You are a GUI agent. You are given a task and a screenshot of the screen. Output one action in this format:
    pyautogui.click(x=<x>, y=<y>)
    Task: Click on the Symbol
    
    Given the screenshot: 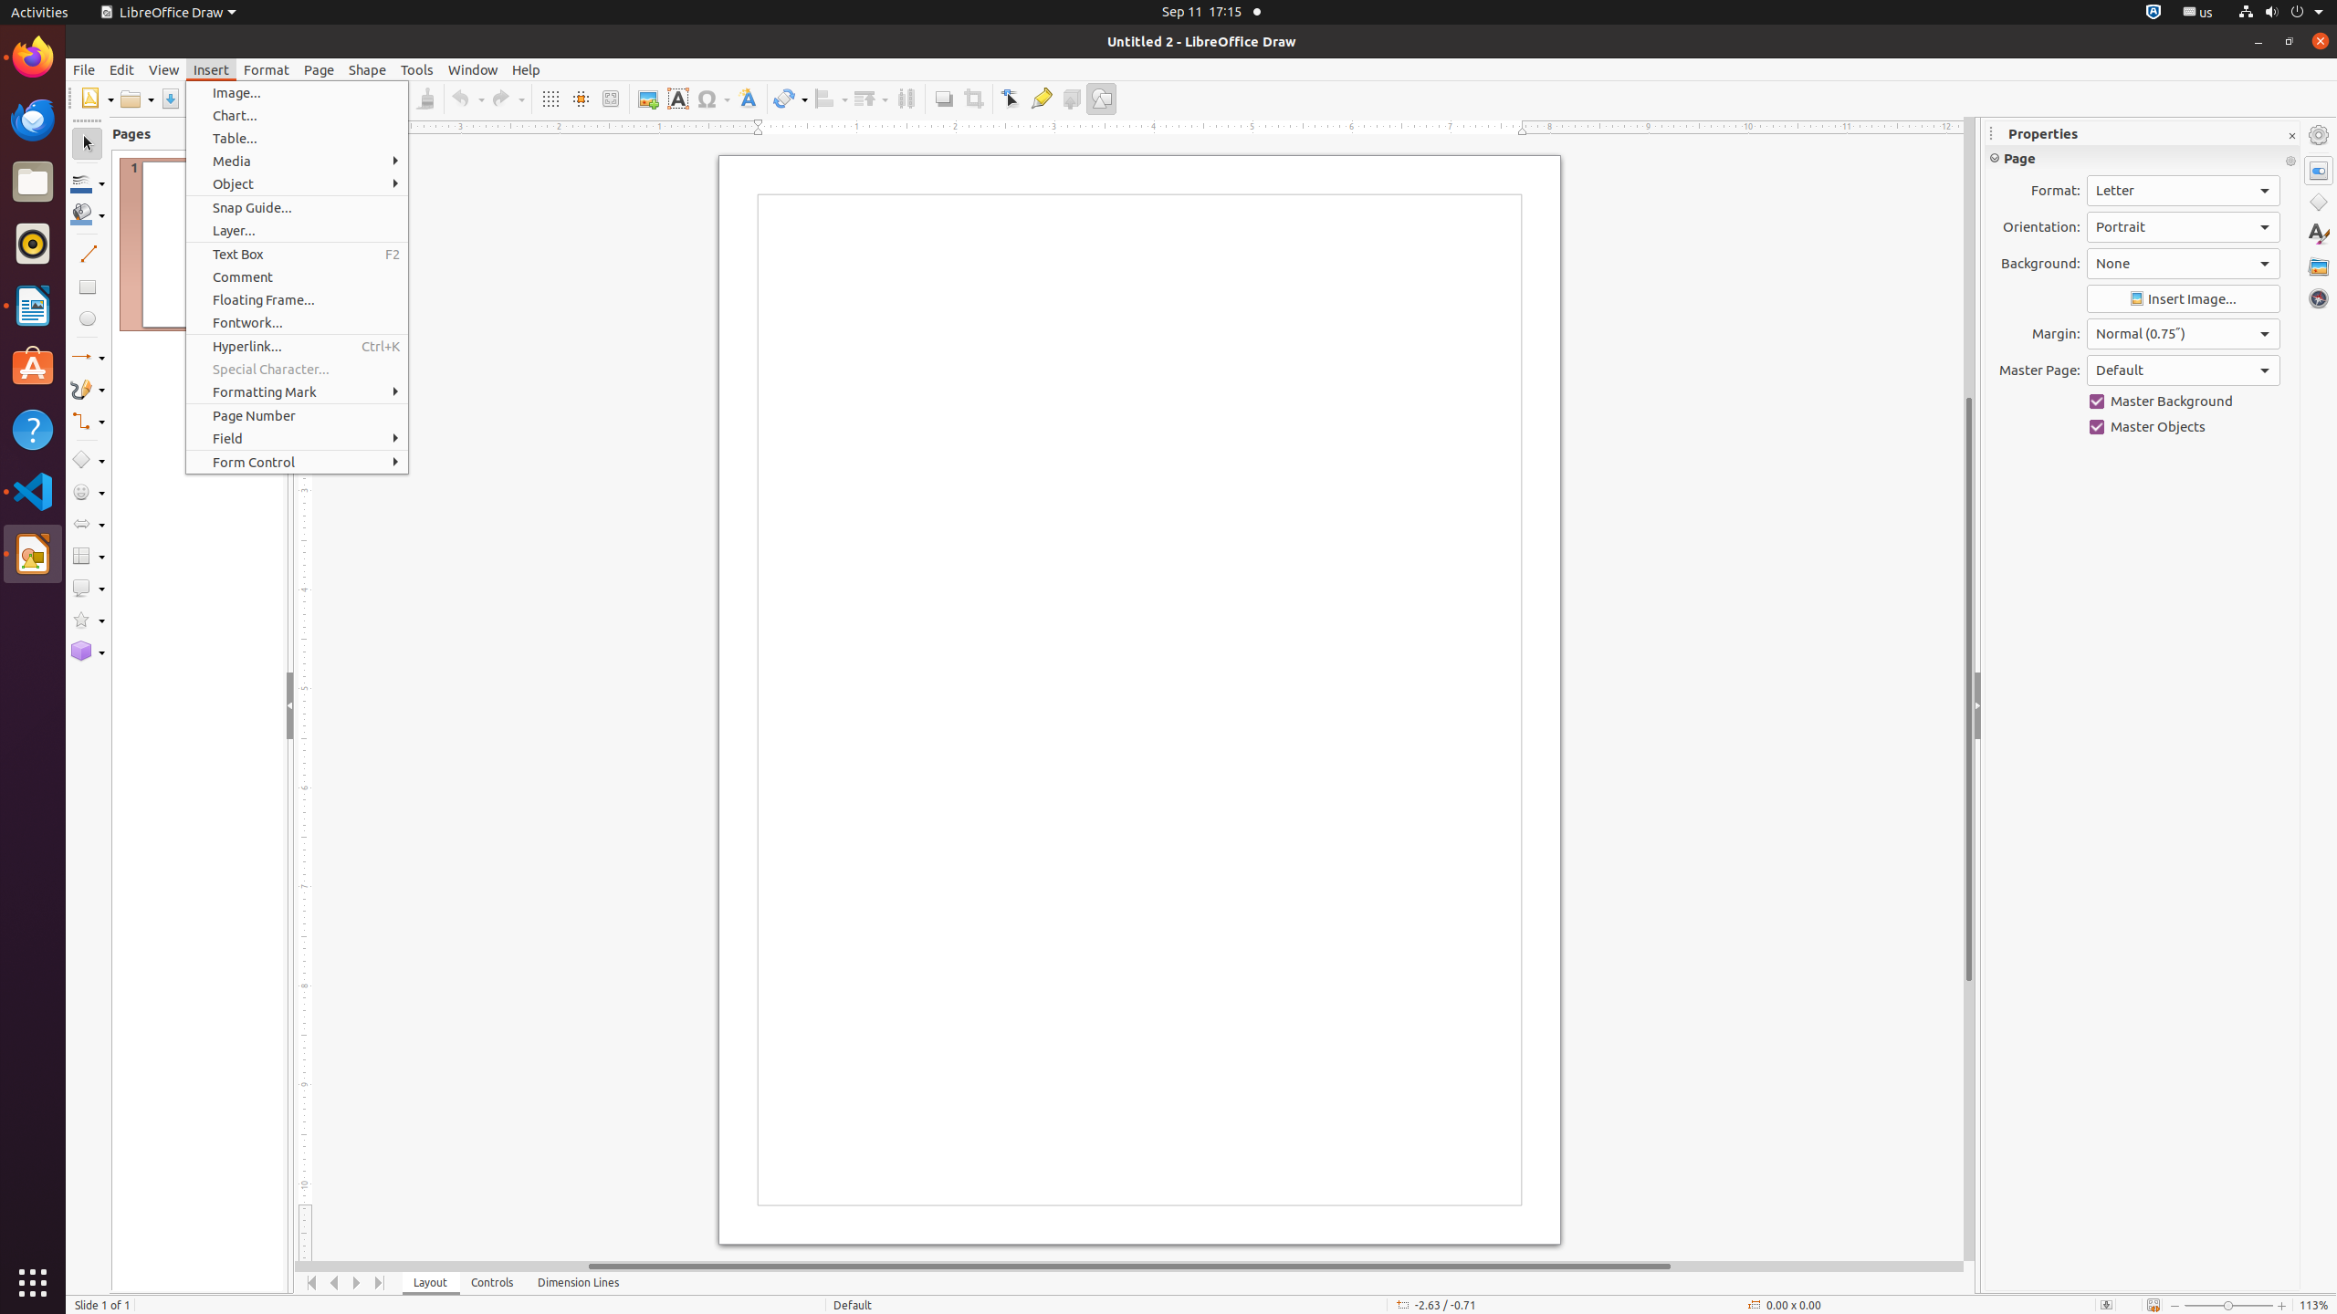 What is the action you would take?
    pyautogui.click(x=713, y=99)
    